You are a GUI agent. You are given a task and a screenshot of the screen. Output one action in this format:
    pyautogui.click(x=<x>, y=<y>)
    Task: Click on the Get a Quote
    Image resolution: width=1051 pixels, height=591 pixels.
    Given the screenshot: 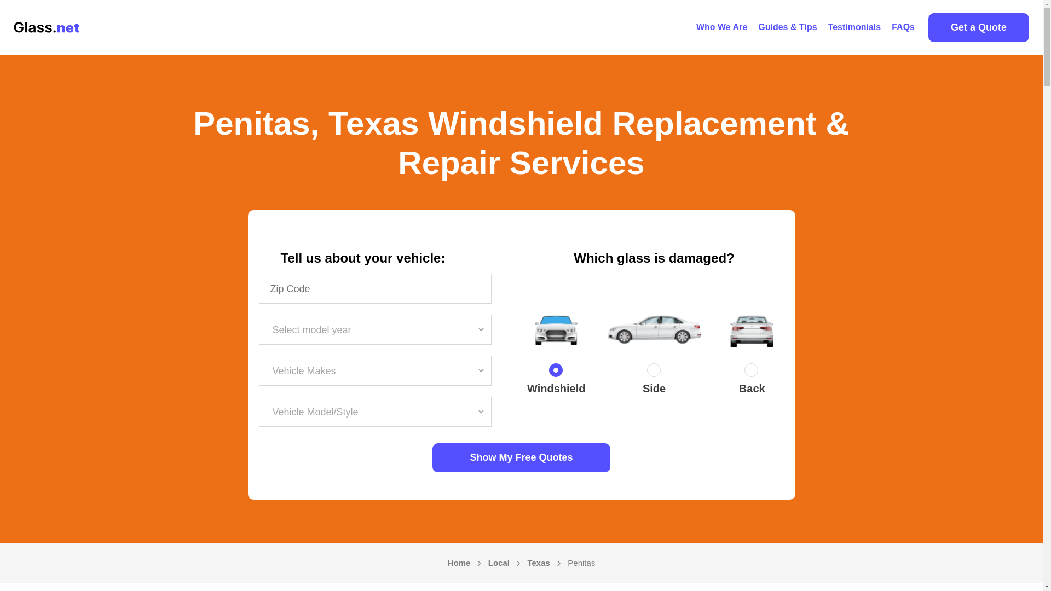 What is the action you would take?
    pyautogui.click(x=978, y=27)
    